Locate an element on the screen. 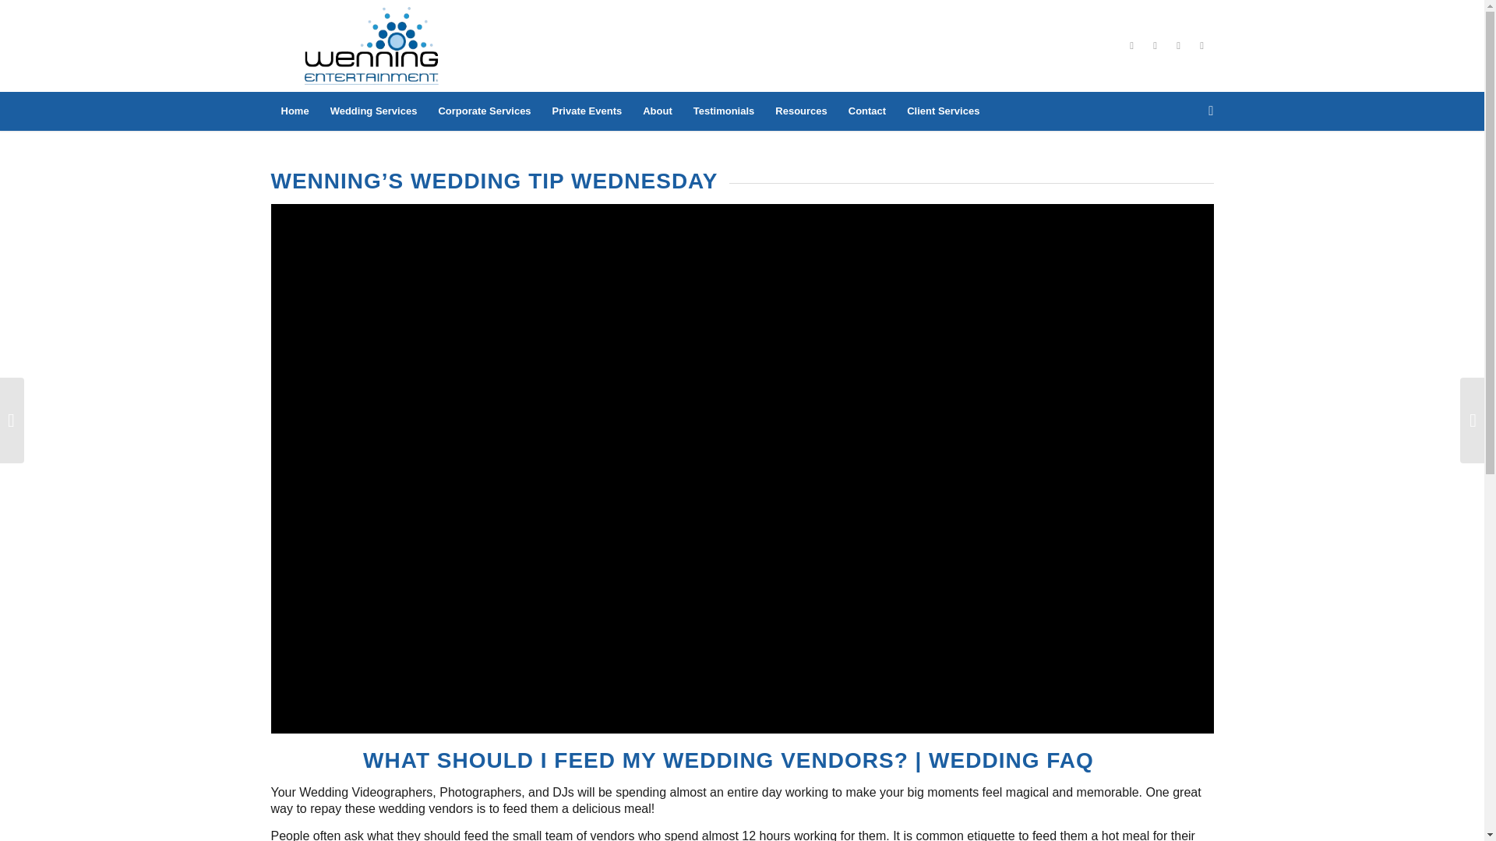 This screenshot has height=841, width=1496. Private Events is located at coordinates (587, 111).